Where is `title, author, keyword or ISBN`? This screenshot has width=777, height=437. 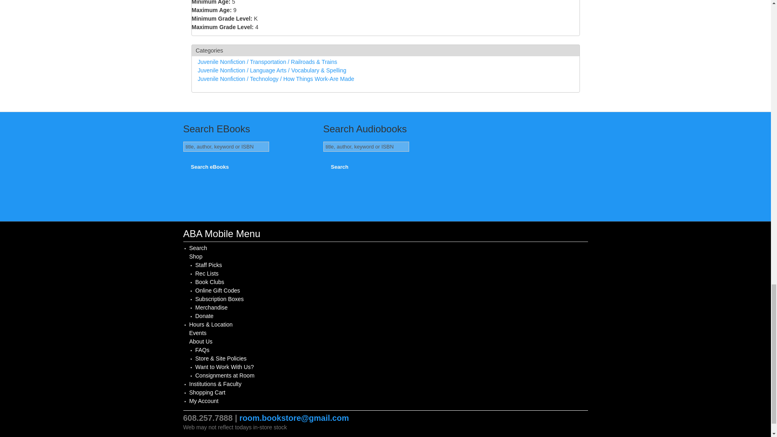 title, author, keyword or ISBN is located at coordinates (226, 146).